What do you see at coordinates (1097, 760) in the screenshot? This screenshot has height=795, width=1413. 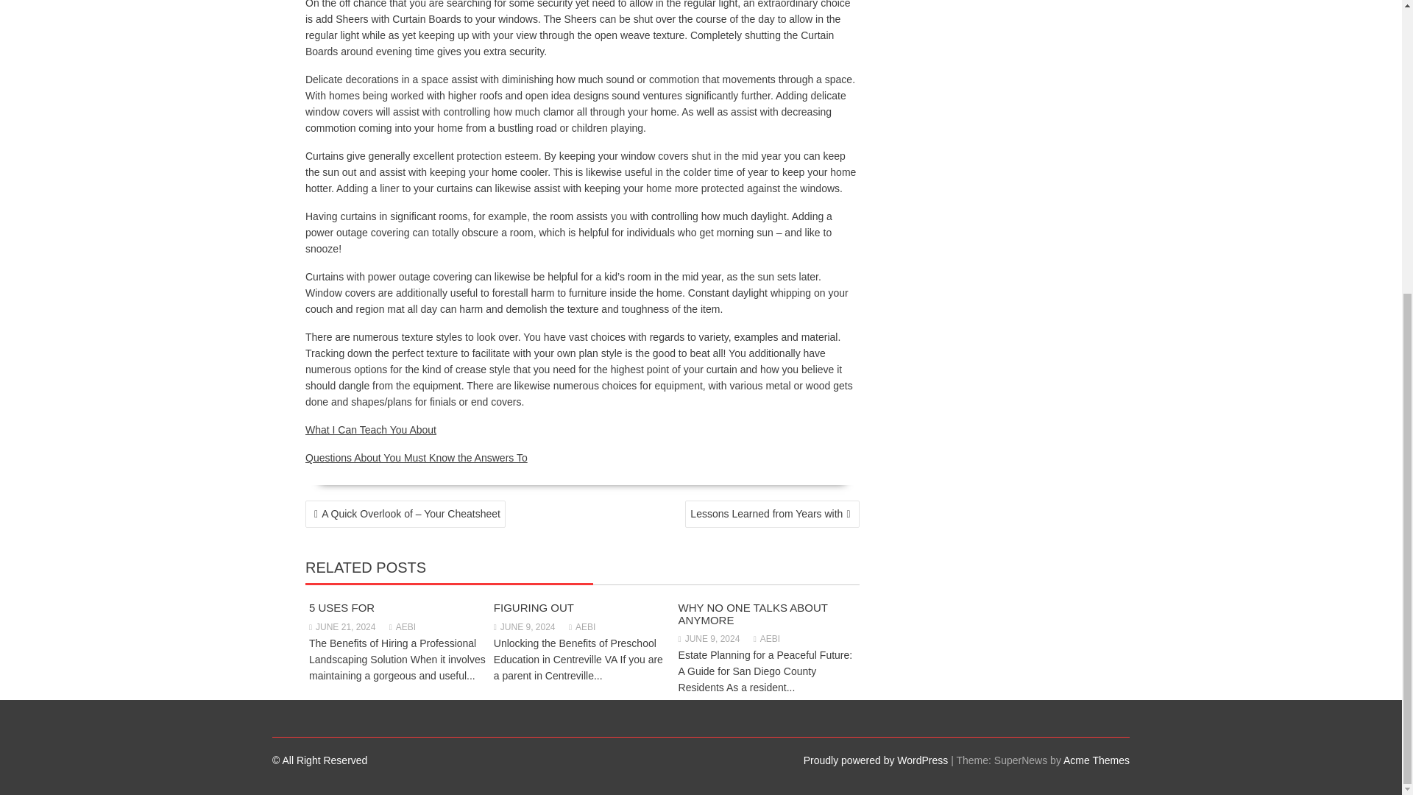 I see `Acme Themes` at bounding box center [1097, 760].